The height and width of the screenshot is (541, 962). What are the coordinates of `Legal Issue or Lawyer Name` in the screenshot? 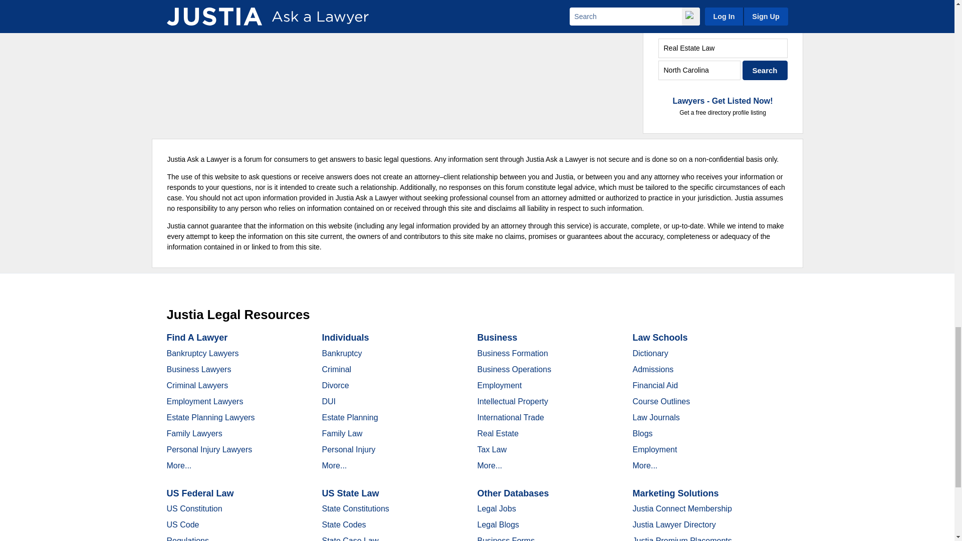 It's located at (723, 48).